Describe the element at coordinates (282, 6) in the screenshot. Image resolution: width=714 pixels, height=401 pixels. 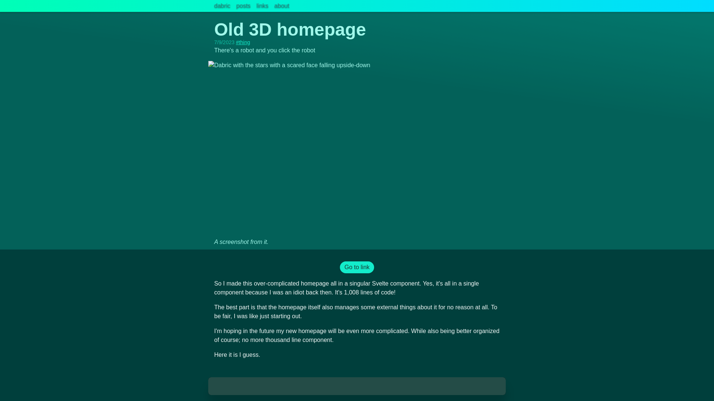
I see `about` at that location.